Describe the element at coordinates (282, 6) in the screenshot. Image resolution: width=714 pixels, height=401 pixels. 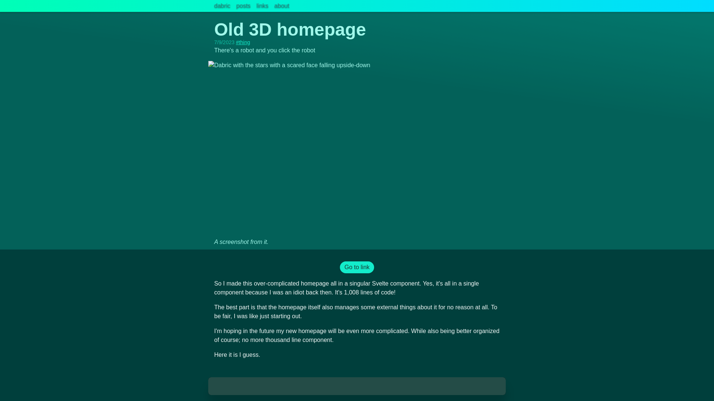
I see `about` at that location.